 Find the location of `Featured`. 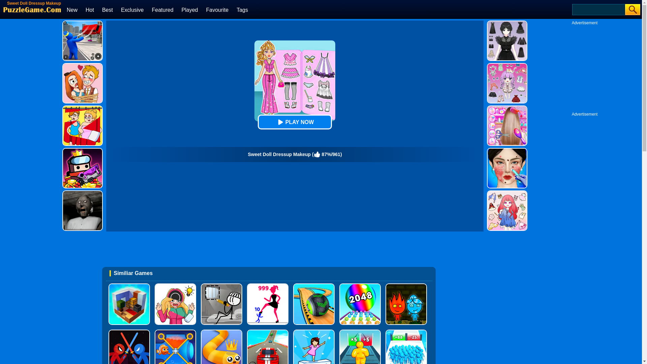

Featured is located at coordinates (162, 9).